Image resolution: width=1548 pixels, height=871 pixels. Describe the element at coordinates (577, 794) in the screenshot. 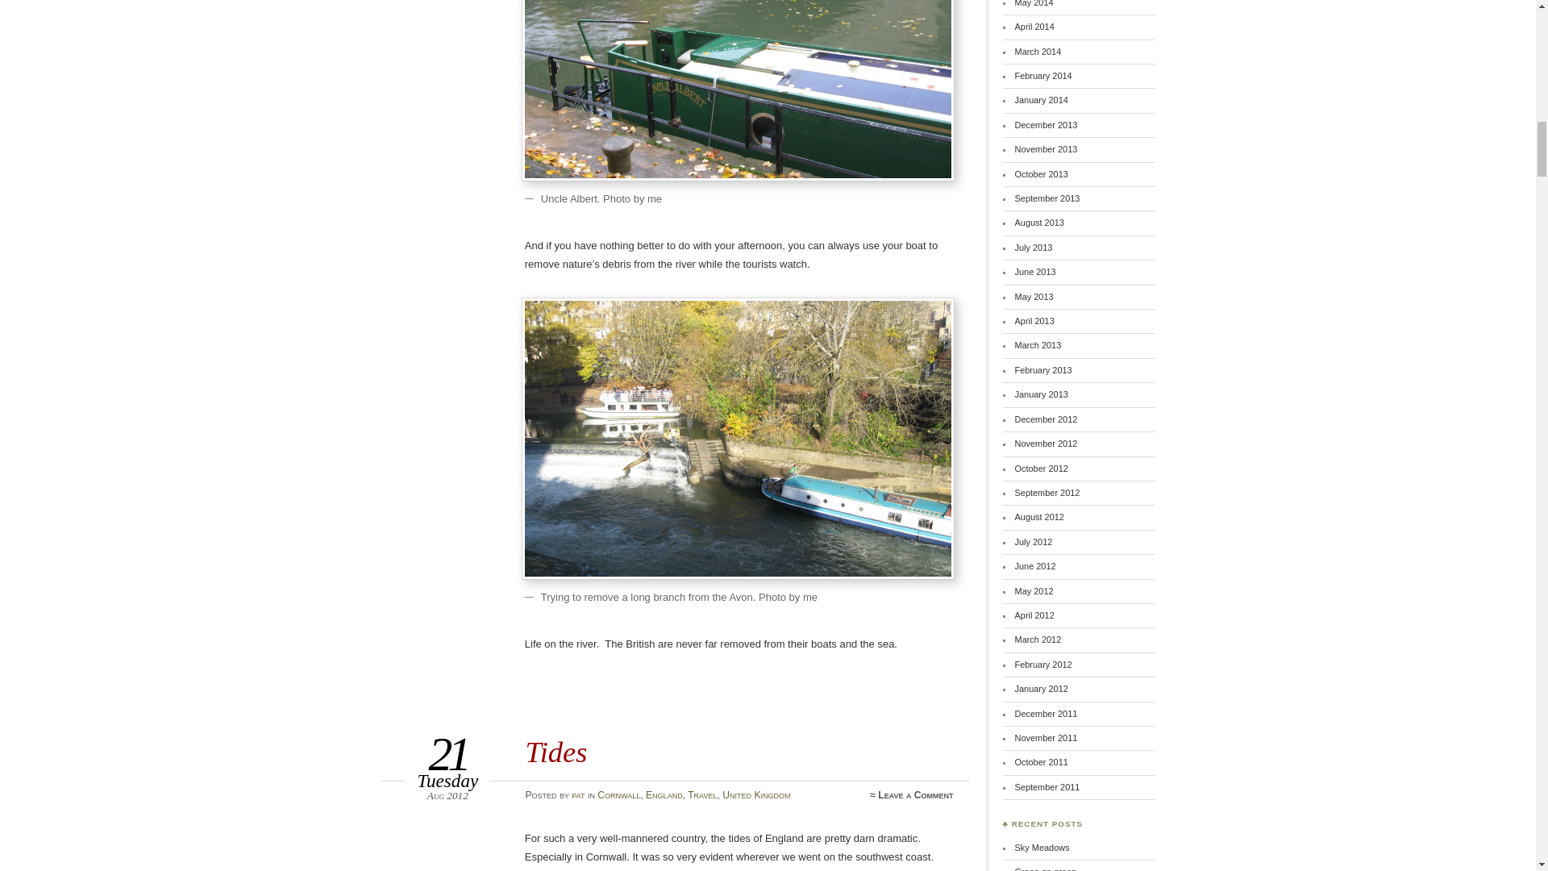

I see `pat` at that location.